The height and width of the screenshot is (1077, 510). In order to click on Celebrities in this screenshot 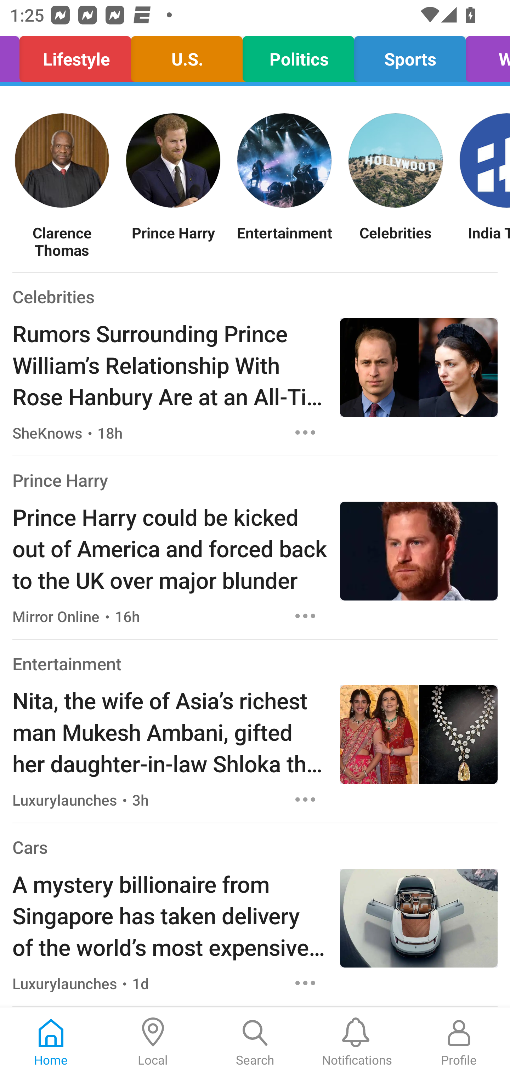, I will do `click(53, 296)`.